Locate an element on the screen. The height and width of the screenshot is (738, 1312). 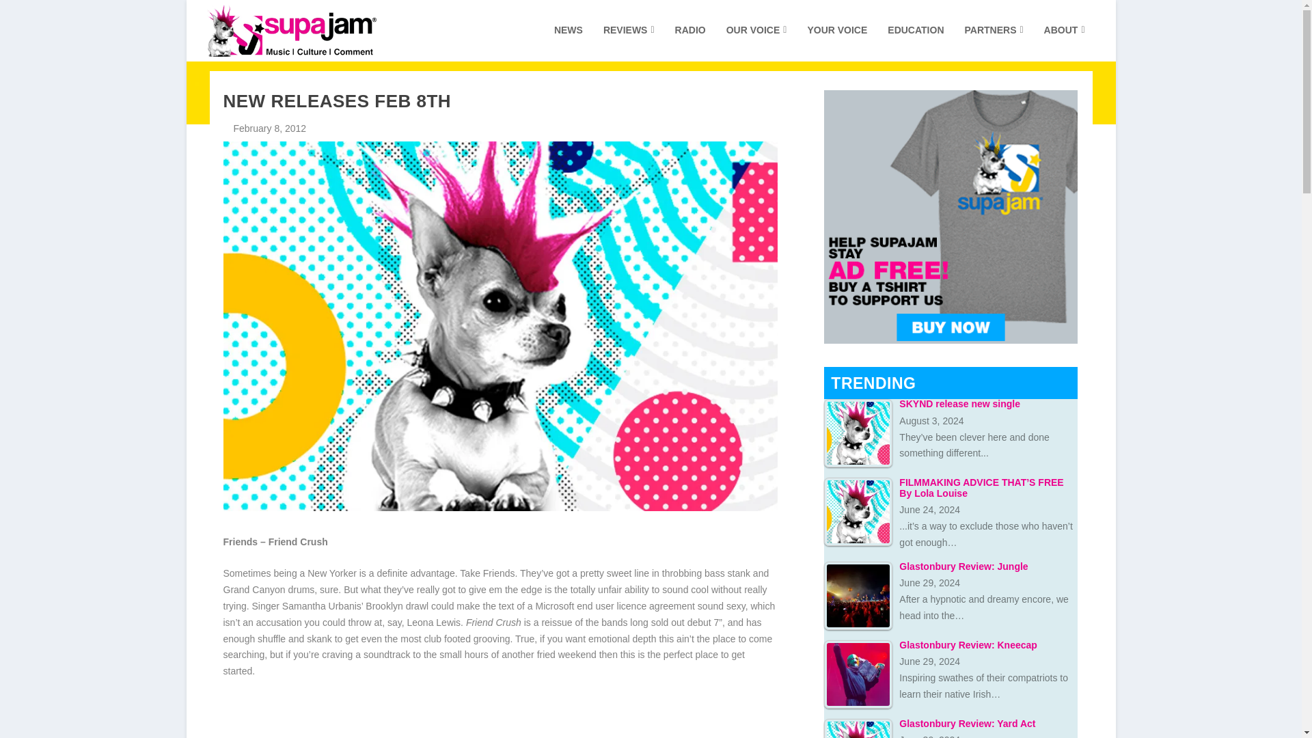
OUR VOICE is located at coordinates (757, 42).